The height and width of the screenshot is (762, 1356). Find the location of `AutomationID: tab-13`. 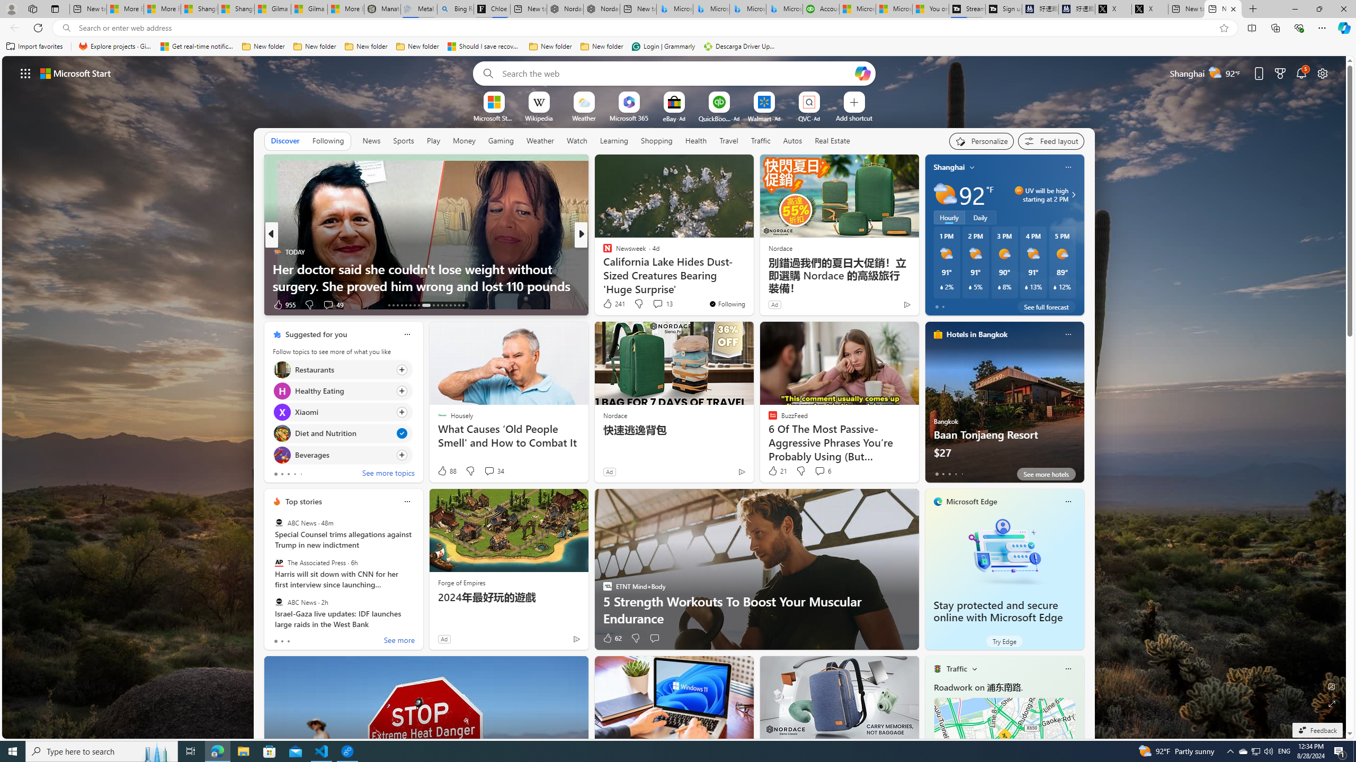

AutomationID: tab-13 is located at coordinates (389, 305).